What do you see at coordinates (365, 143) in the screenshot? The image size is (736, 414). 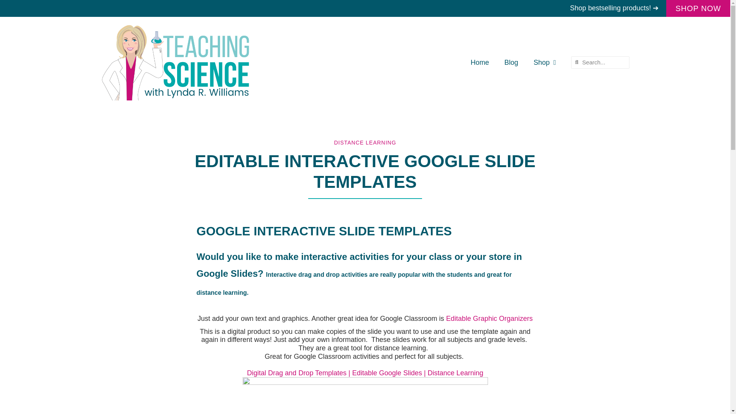 I see `DISTANCE LEARNING` at bounding box center [365, 143].